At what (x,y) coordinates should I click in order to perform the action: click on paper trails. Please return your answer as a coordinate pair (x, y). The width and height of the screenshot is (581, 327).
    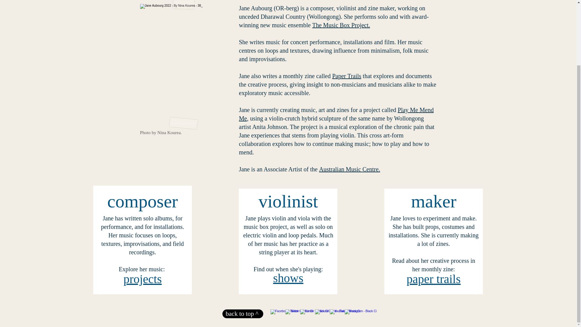
    Looking at the image, I should click on (433, 279).